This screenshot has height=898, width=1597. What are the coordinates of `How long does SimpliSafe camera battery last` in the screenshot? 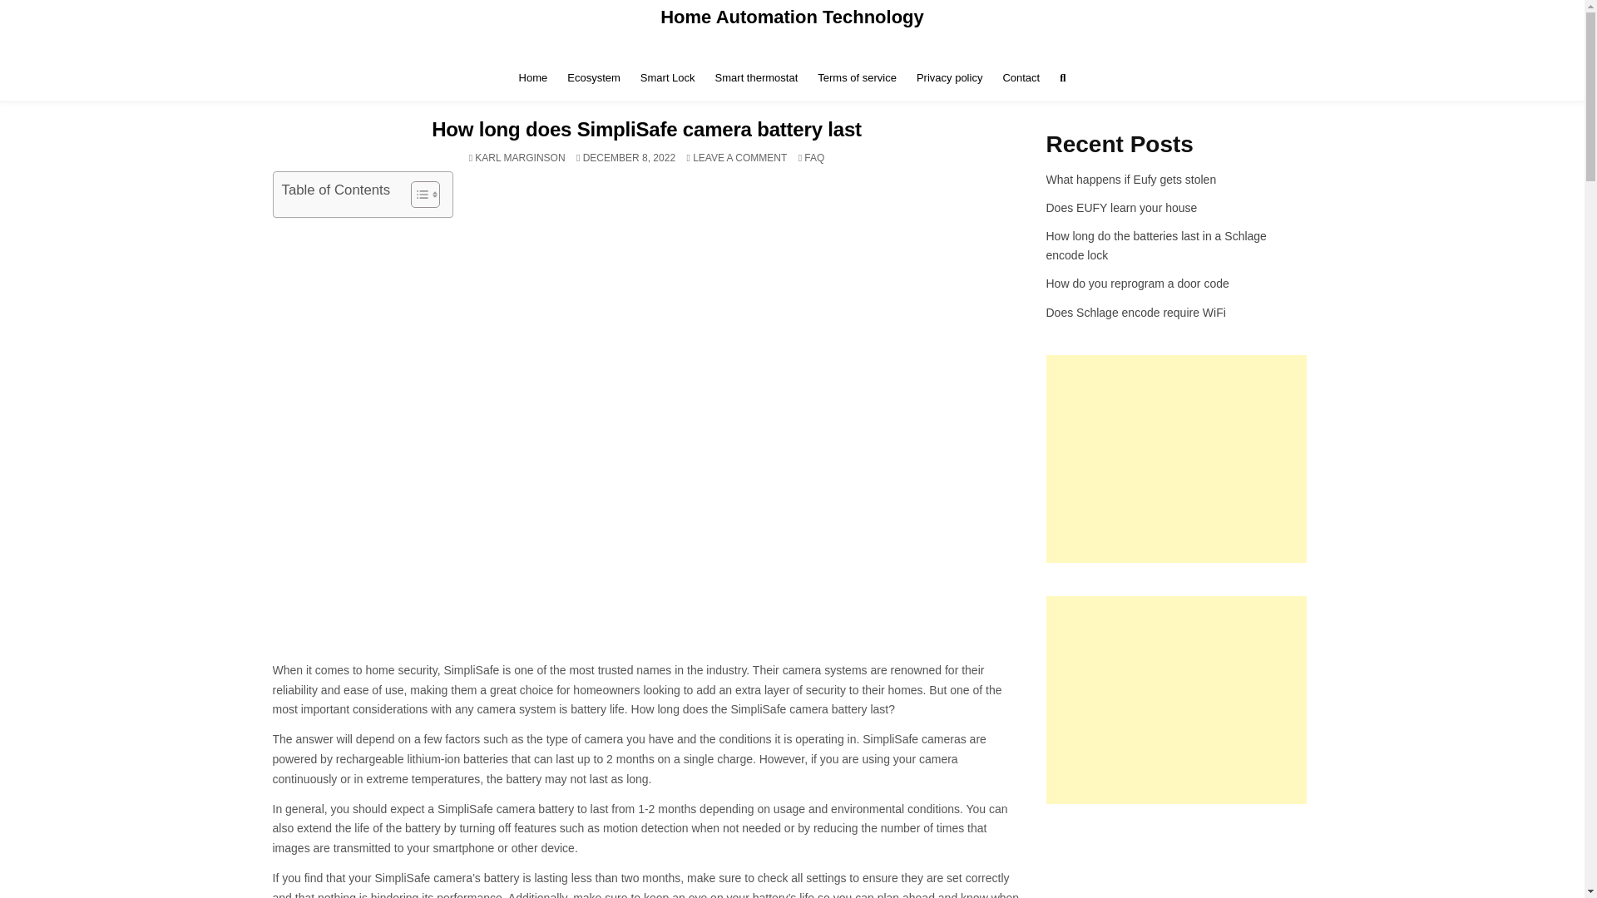 It's located at (646, 128).